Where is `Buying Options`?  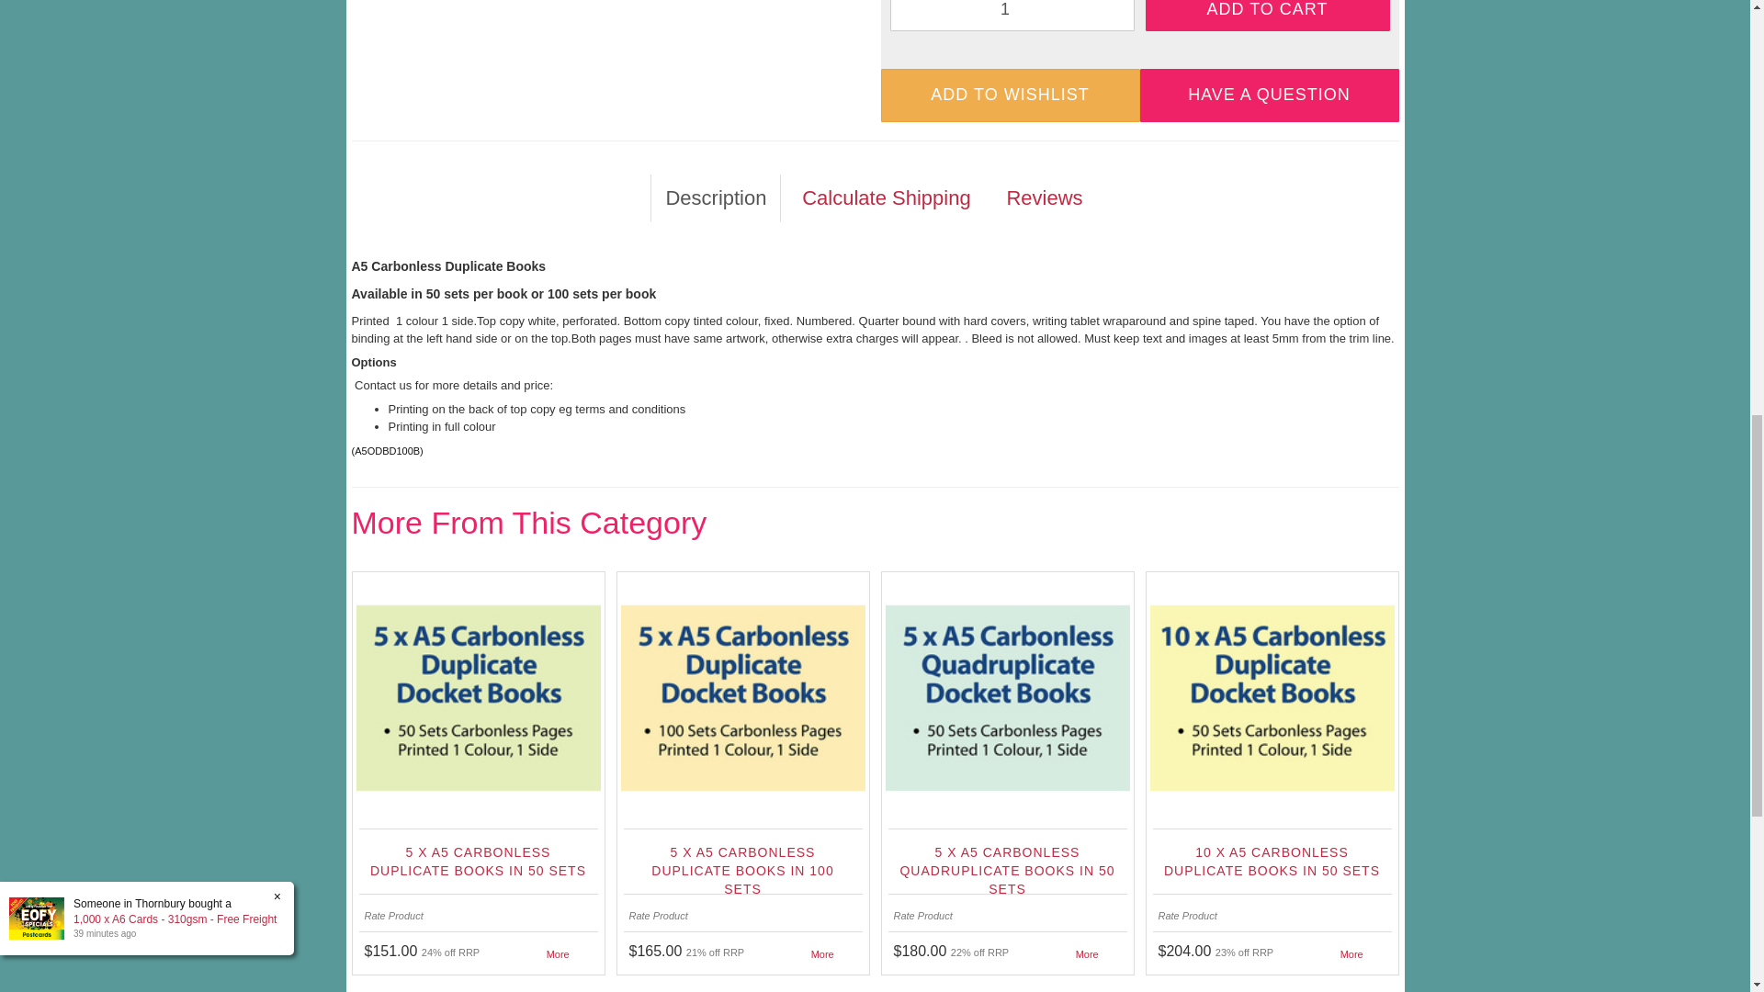 Buying Options is located at coordinates (1088, 953).